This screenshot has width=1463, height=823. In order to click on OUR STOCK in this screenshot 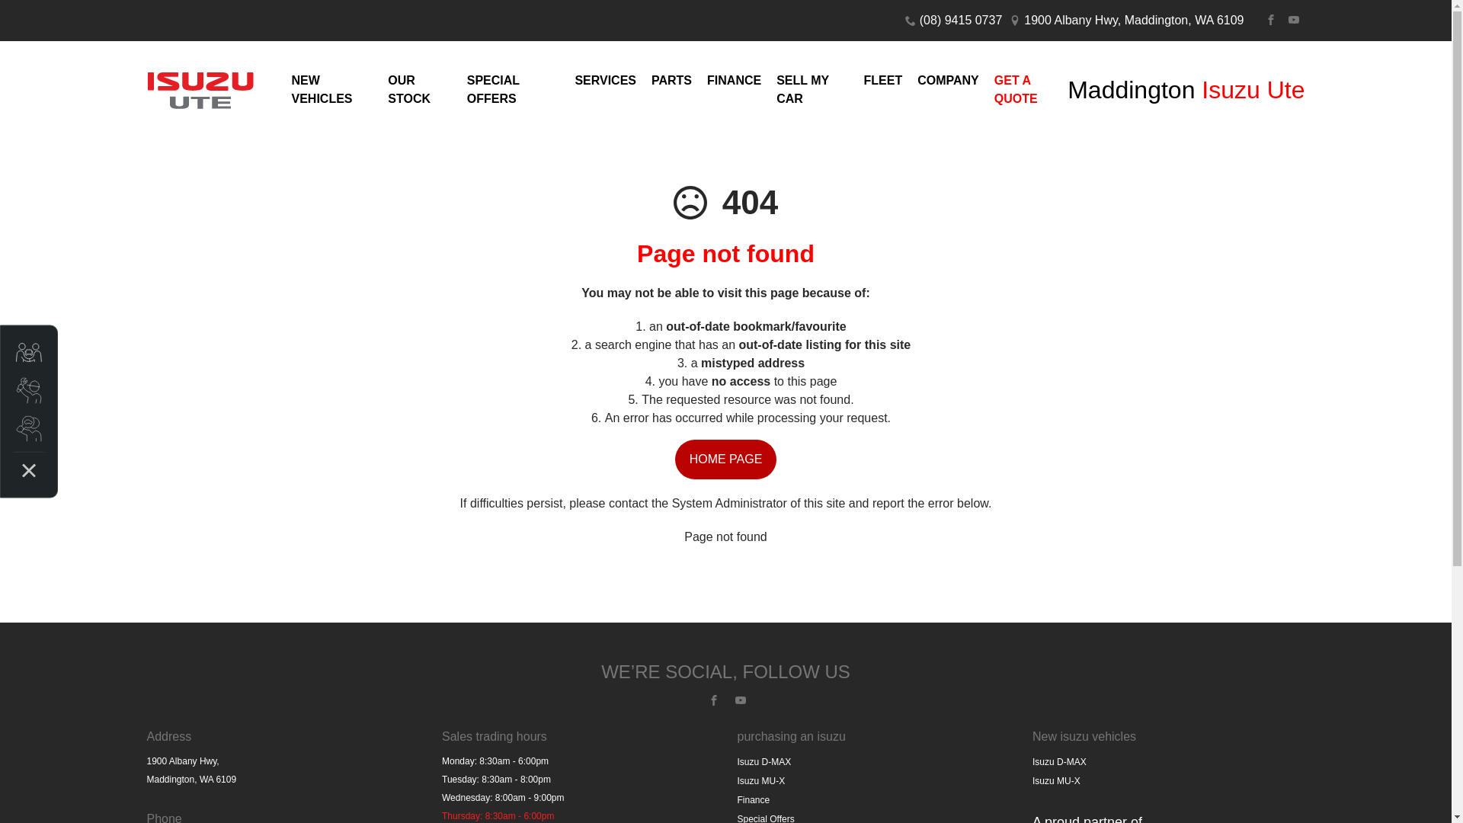, I will do `click(419, 90)`.